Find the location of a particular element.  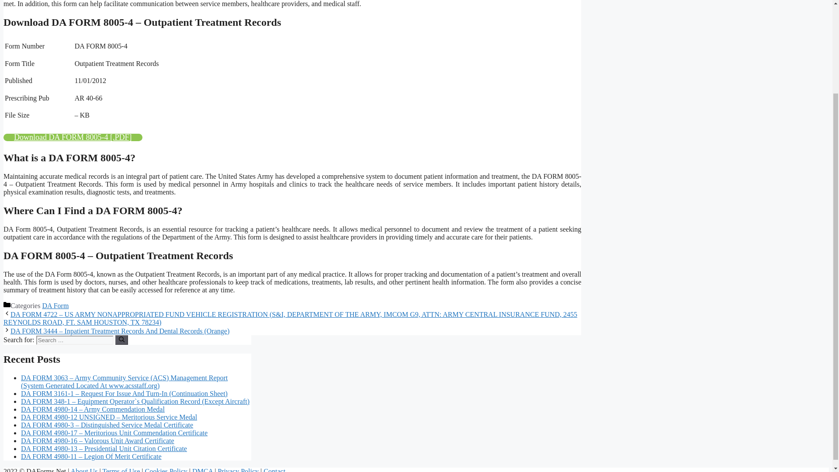

Download DA FORM 8005-4 is located at coordinates (73, 137).